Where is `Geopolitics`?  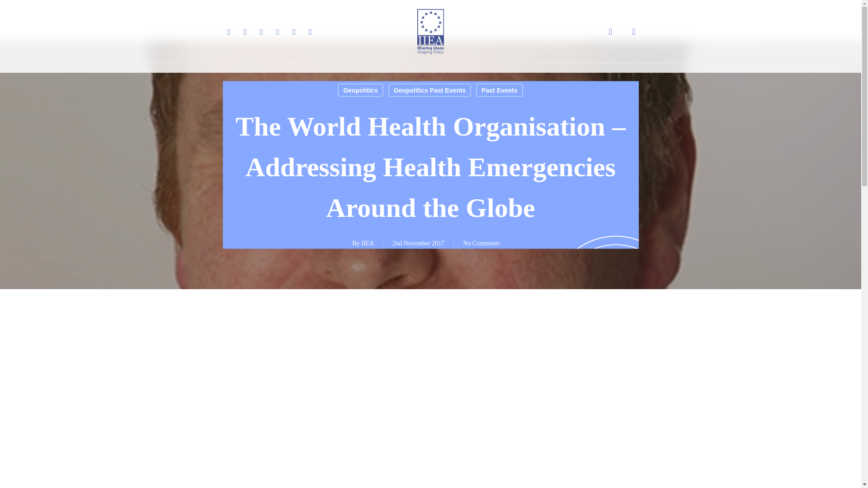 Geopolitics is located at coordinates (360, 89).